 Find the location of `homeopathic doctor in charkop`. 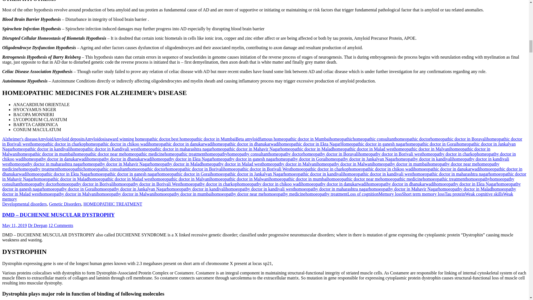

homeopathic doctor in charkop is located at coordinates (58, 144).